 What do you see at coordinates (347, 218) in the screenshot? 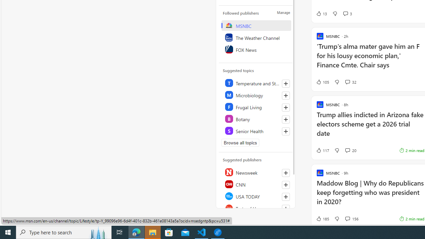
I see `View comments 156 Comment` at bounding box center [347, 218].